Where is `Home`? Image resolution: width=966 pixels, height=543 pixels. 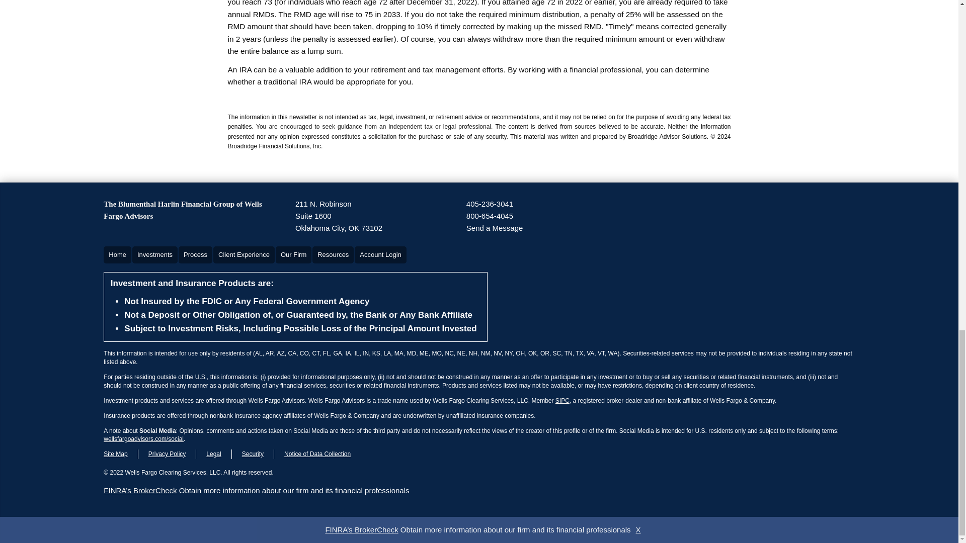 Home is located at coordinates (195, 254).